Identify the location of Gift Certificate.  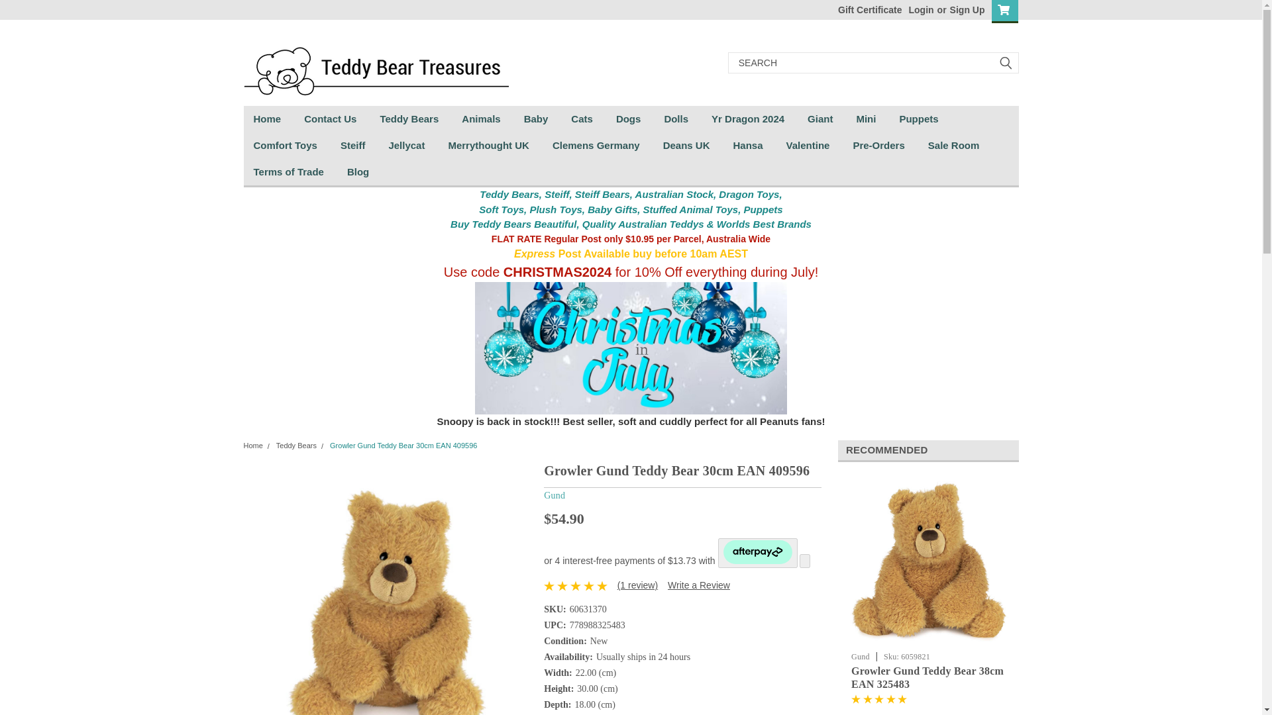
(867, 10).